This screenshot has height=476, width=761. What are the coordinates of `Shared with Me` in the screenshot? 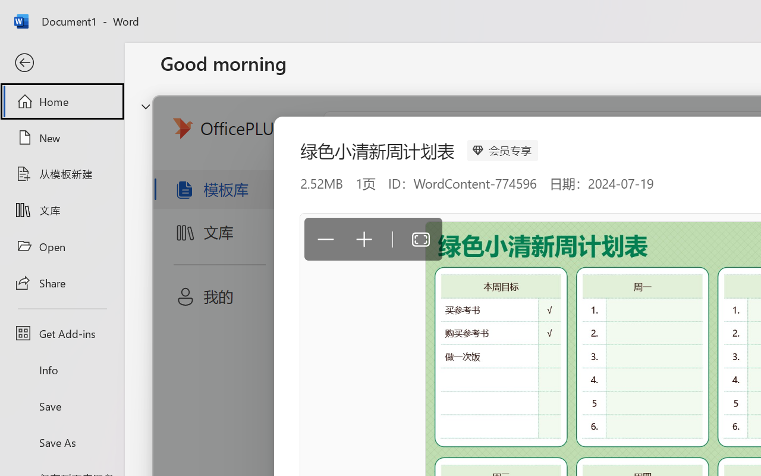 It's located at (335, 378).